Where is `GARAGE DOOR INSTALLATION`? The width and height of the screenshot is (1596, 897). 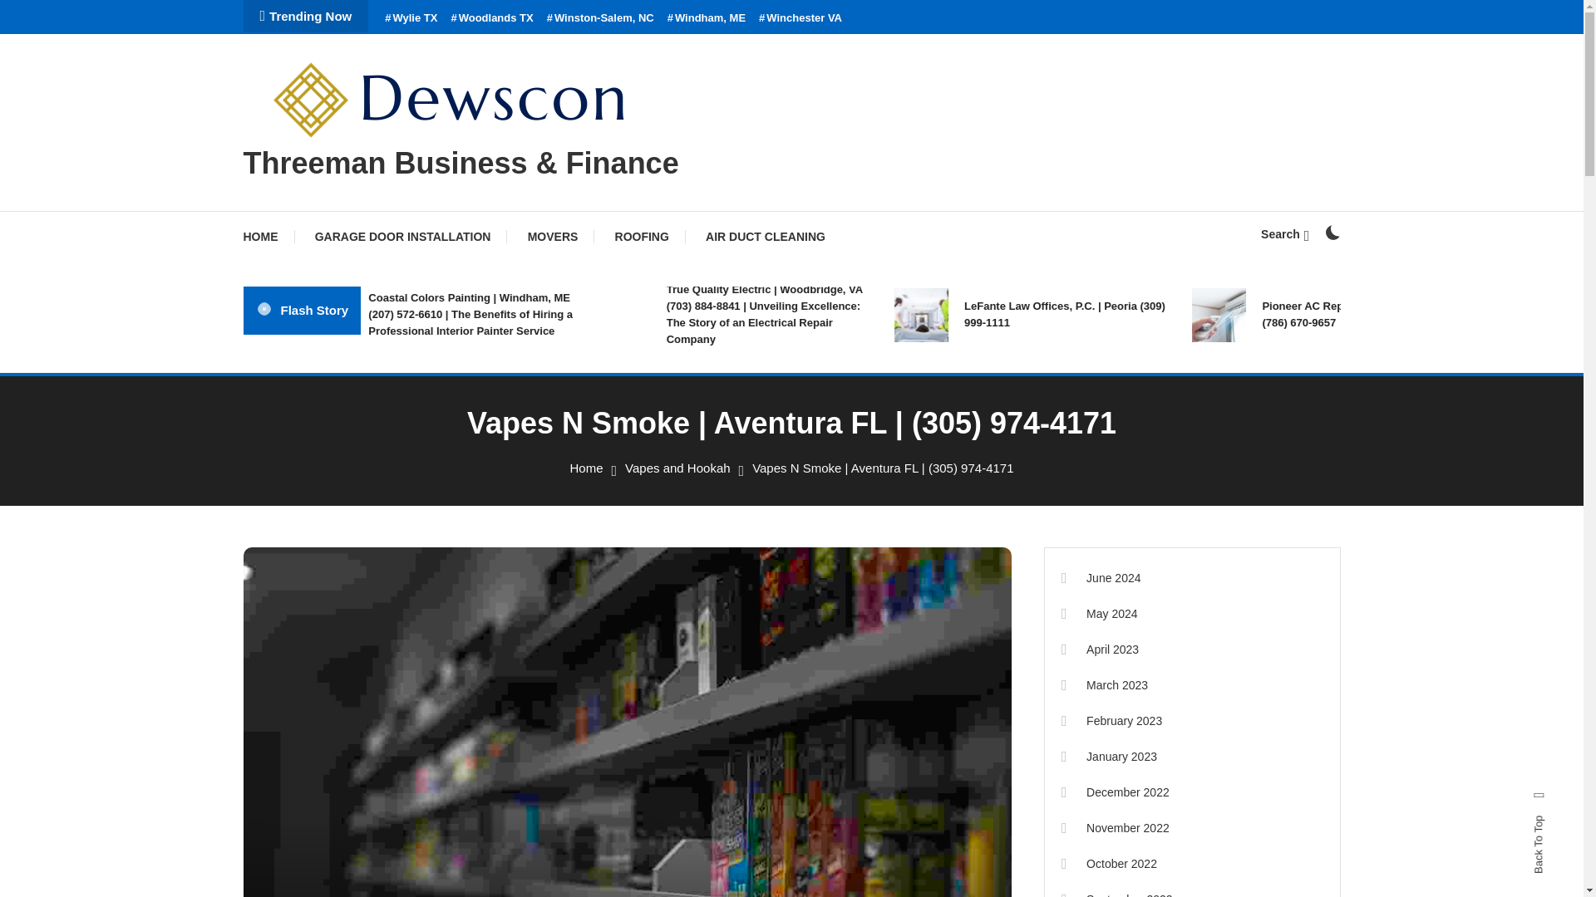
GARAGE DOOR INSTALLATION is located at coordinates (402, 236).